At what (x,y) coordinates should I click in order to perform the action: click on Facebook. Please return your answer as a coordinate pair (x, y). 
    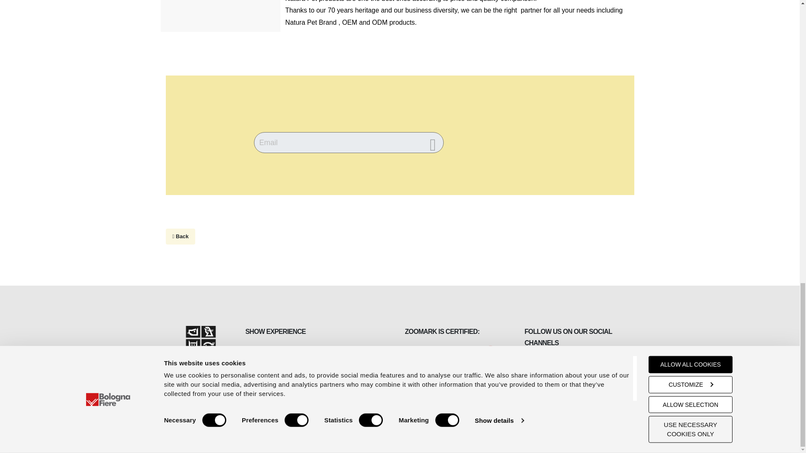
    Looking at the image, I should click on (531, 375).